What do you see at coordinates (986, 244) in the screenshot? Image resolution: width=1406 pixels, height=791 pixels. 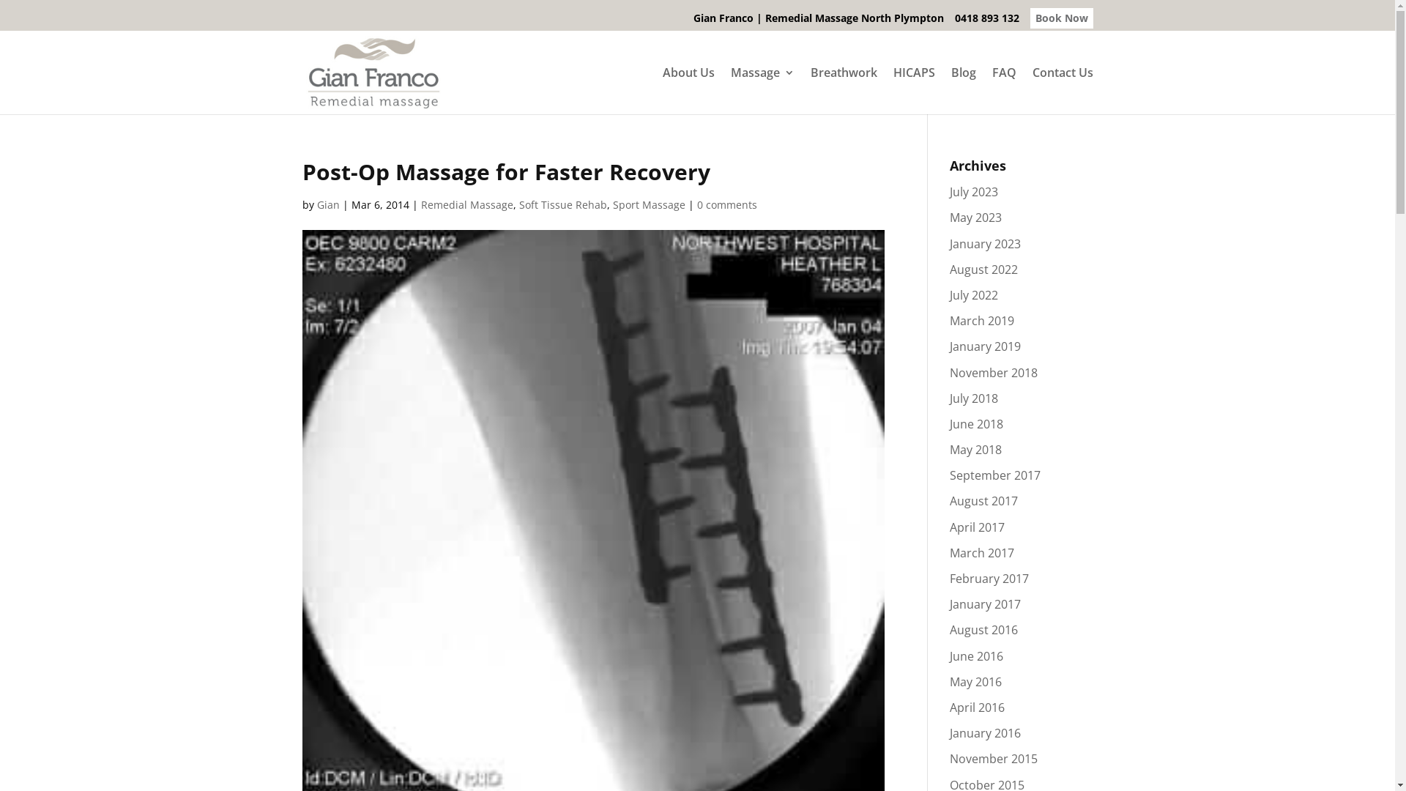 I see `January 2023` at bounding box center [986, 244].